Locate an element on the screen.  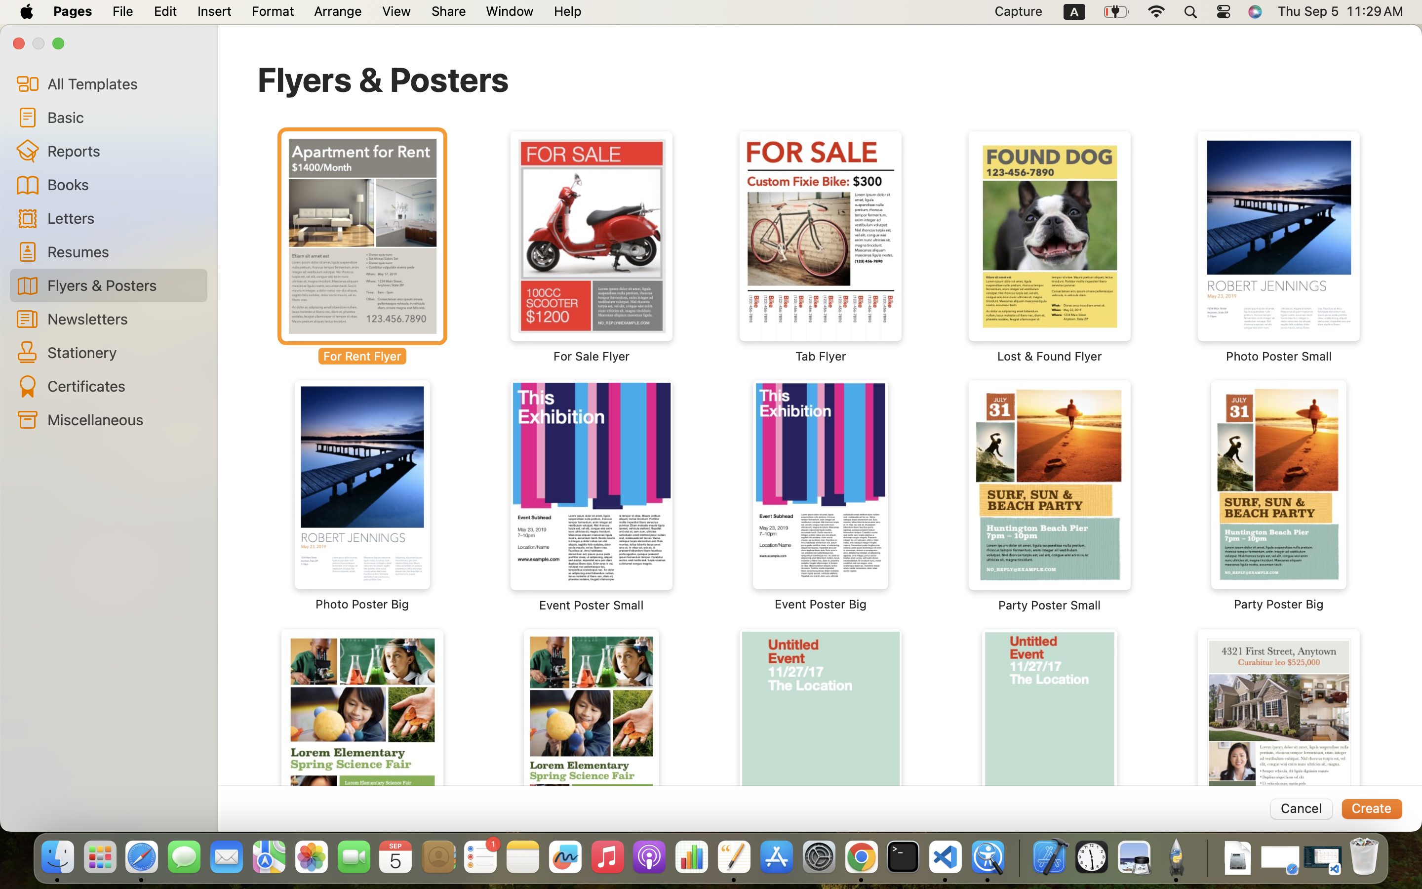
Reports is located at coordinates (123, 151).